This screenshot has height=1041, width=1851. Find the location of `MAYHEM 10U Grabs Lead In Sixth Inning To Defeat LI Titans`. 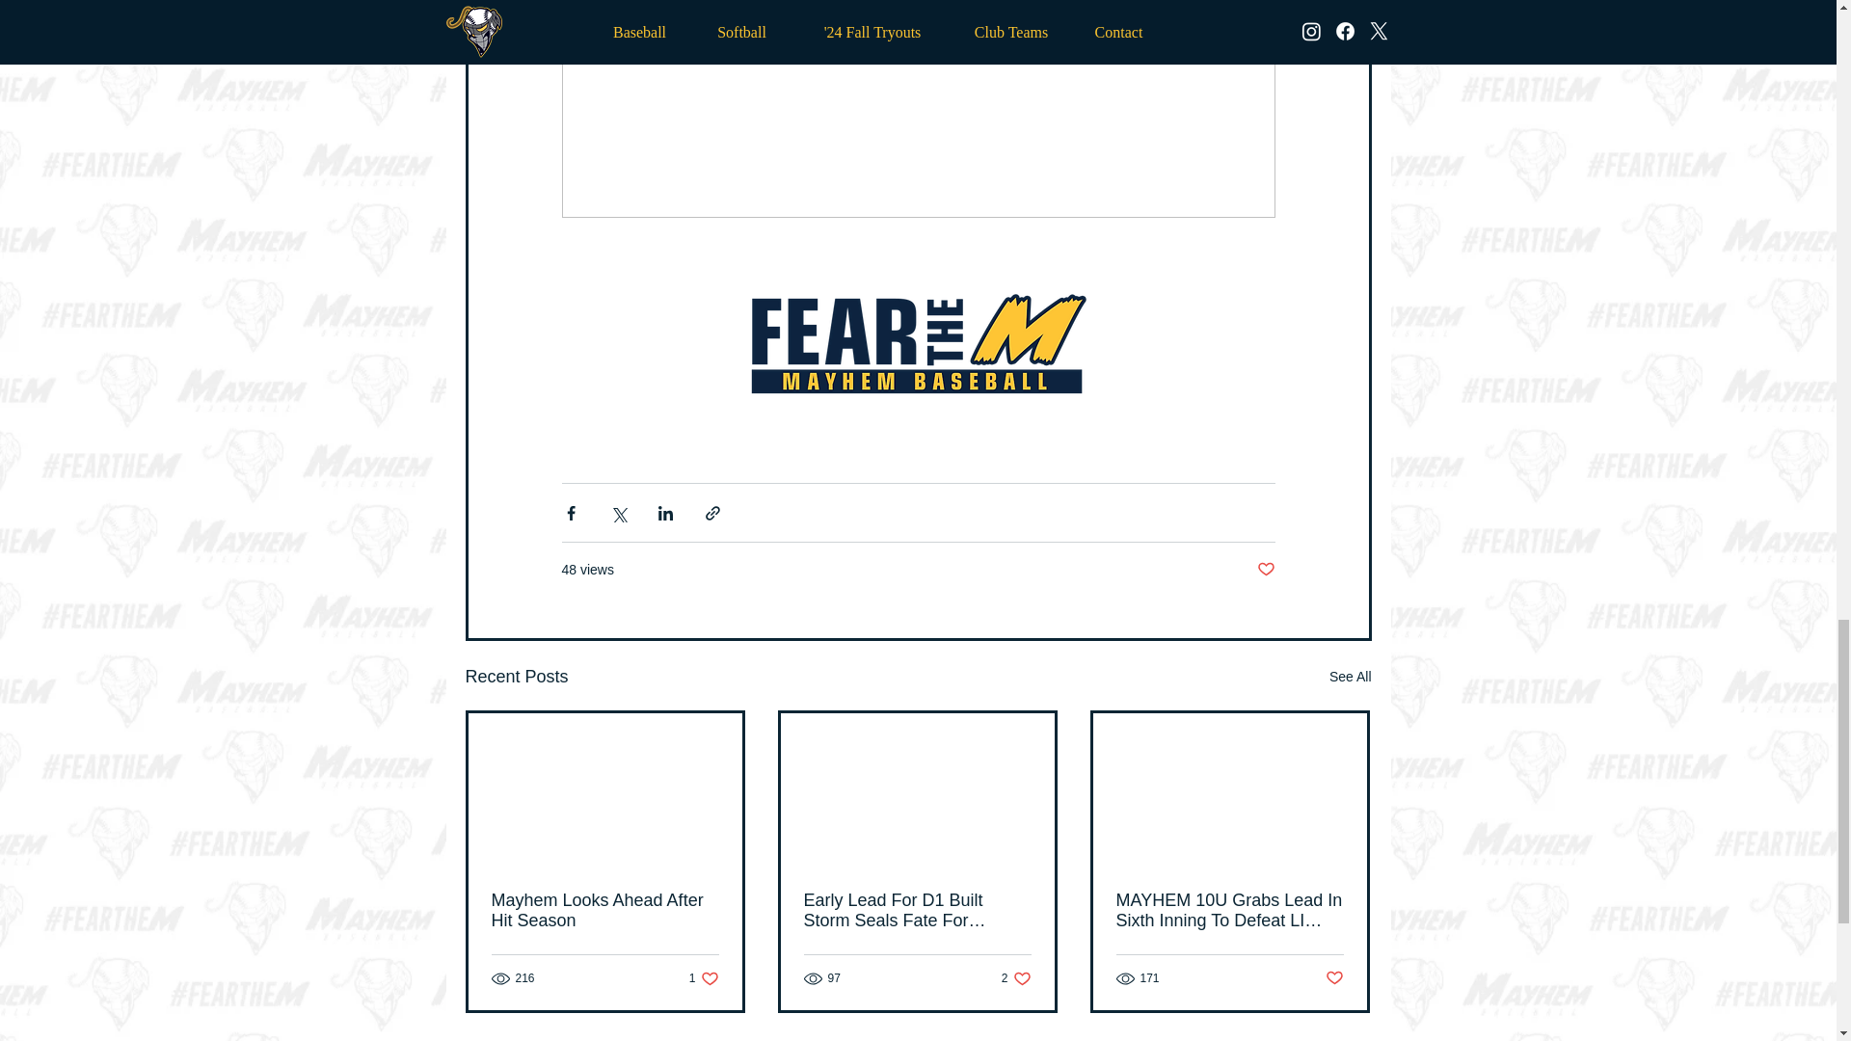

MAYHEM 10U Grabs Lead In Sixth Inning To Defeat LI Titans is located at coordinates (1229, 910).